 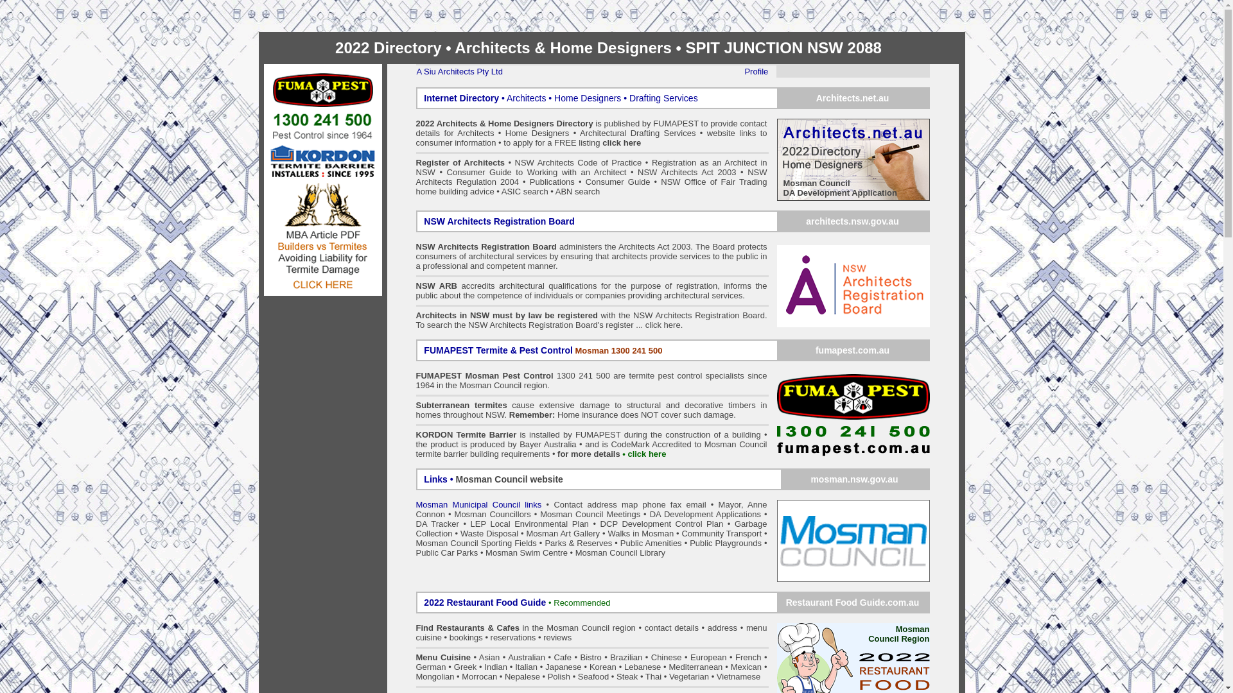 What do you see at coordinates (853, 222) in the screenshot?
I see `architects.nsw.gov.au` at bounding box center [853, 222].